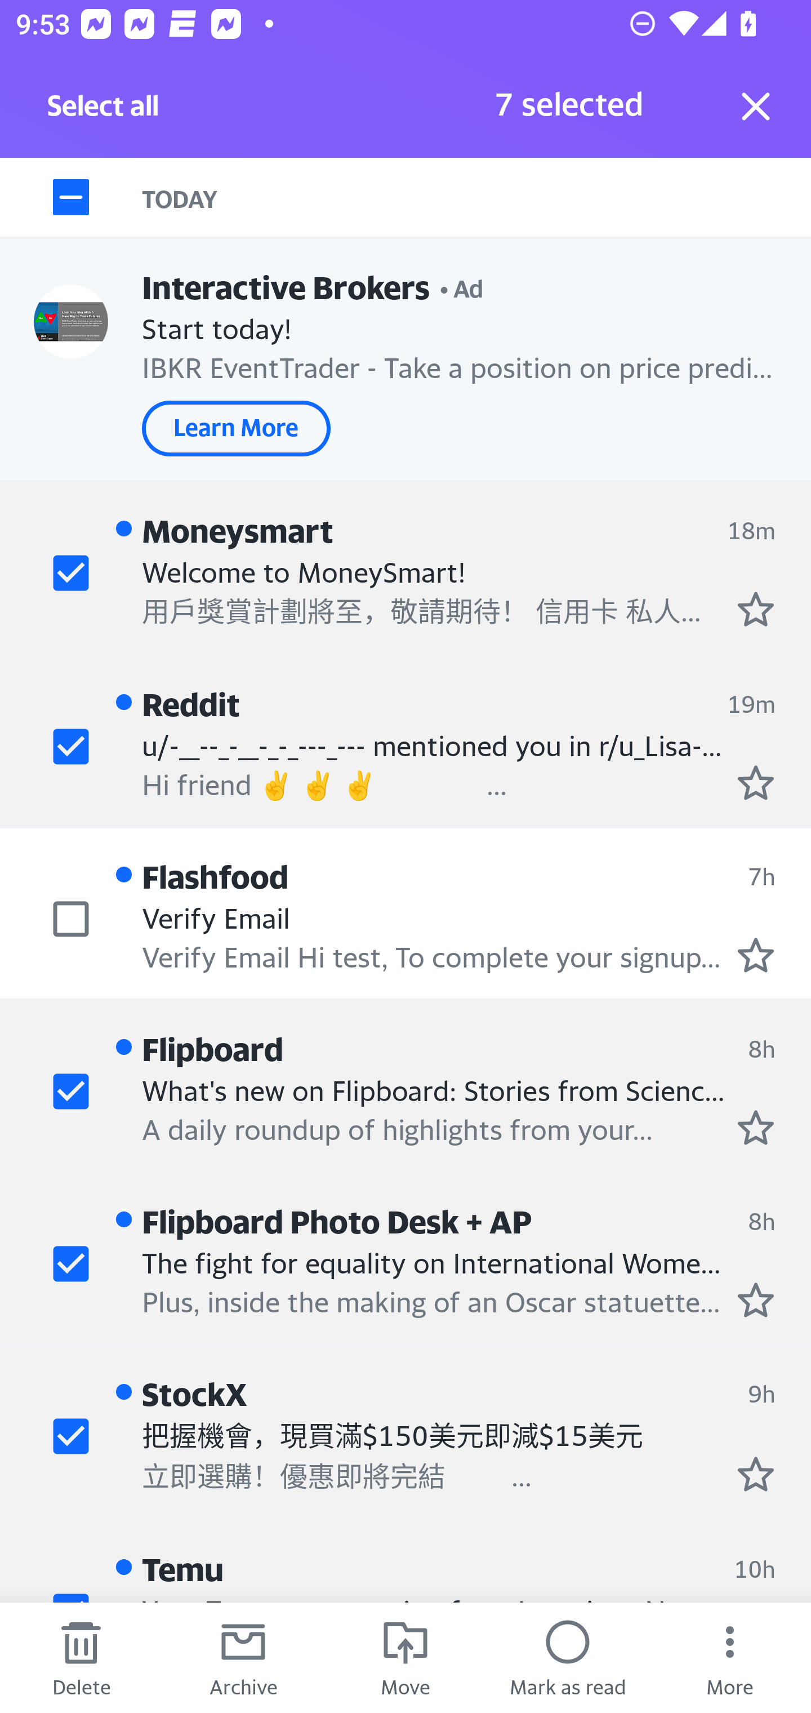 Image resolution: width=811 pixels, height=1713 pixels. I want to click on • Ad, so click(462, 287).